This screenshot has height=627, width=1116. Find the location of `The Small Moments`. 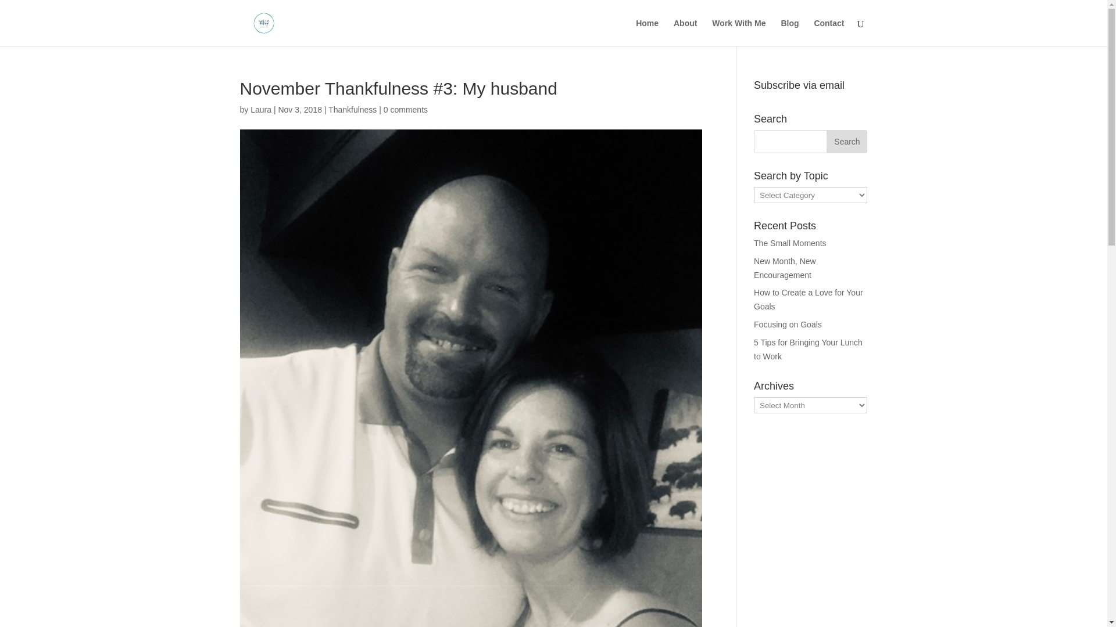

The Small Moments is located at coordinates (789, 243).